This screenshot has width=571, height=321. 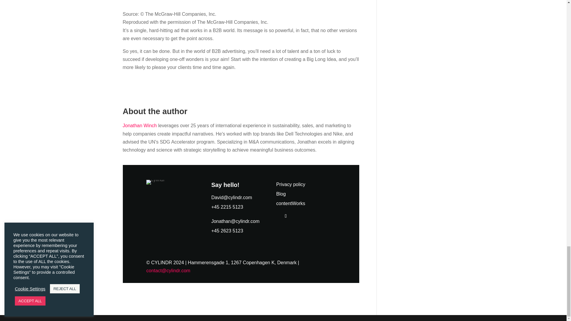 I want to click on Blog, so click(x=281, y=194).